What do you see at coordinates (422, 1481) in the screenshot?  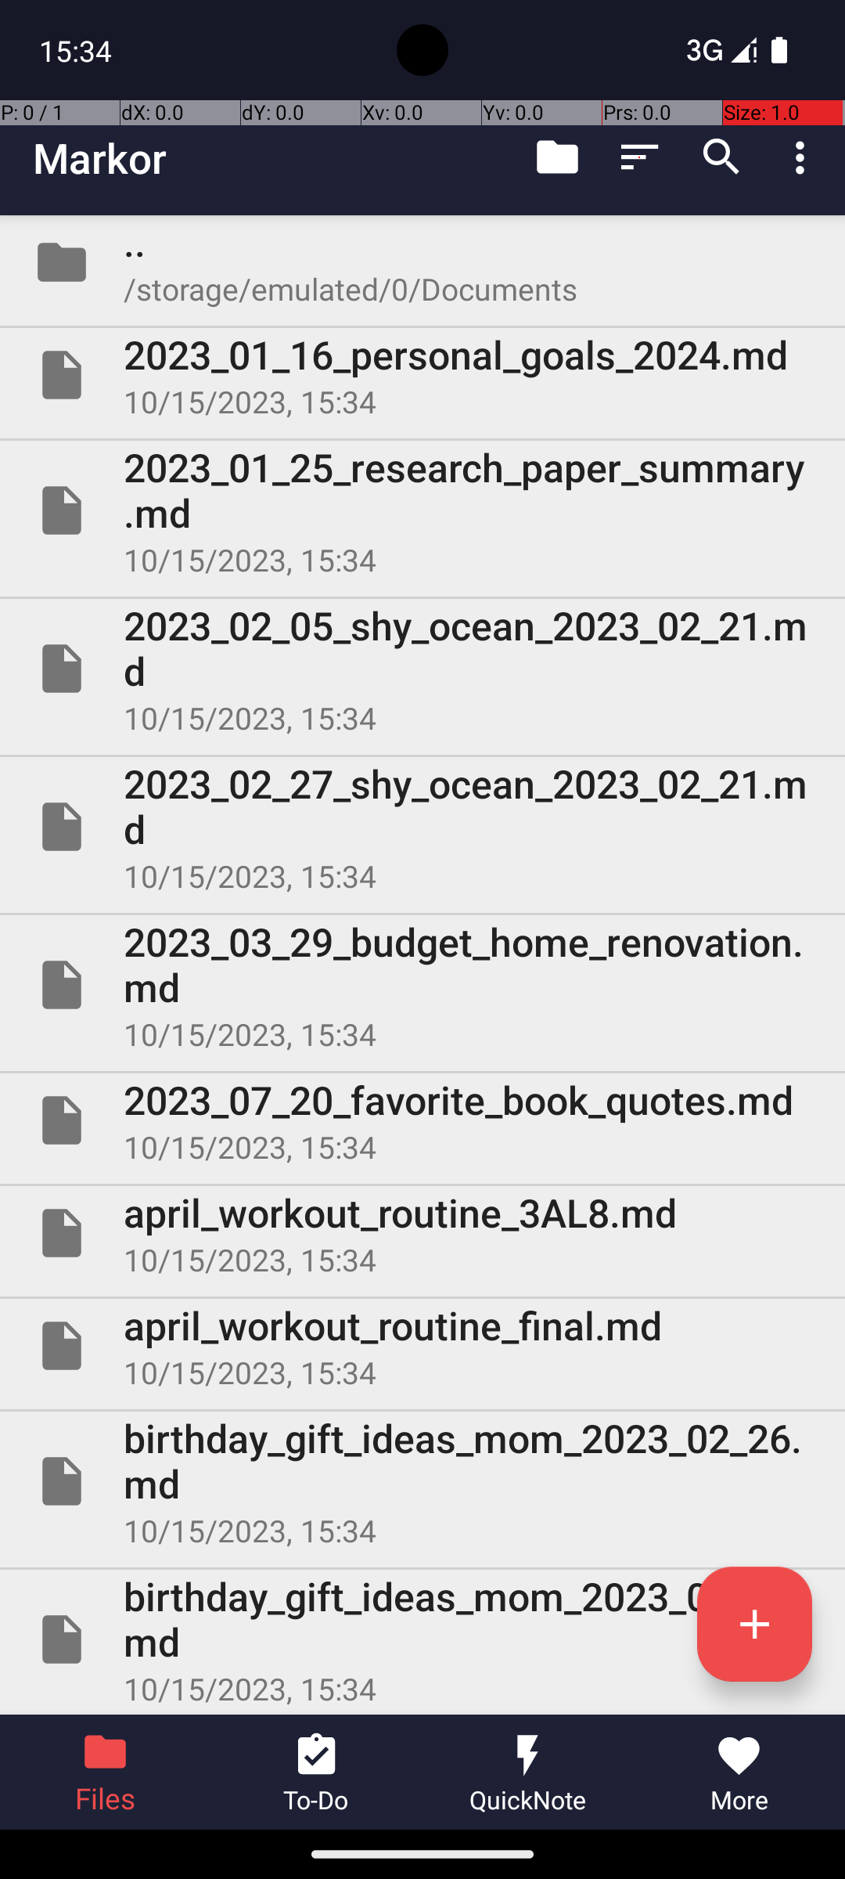 I see `File birthday_gift_ideas_mom_2023_02_26.md ` at bounding box center [422, 1481].